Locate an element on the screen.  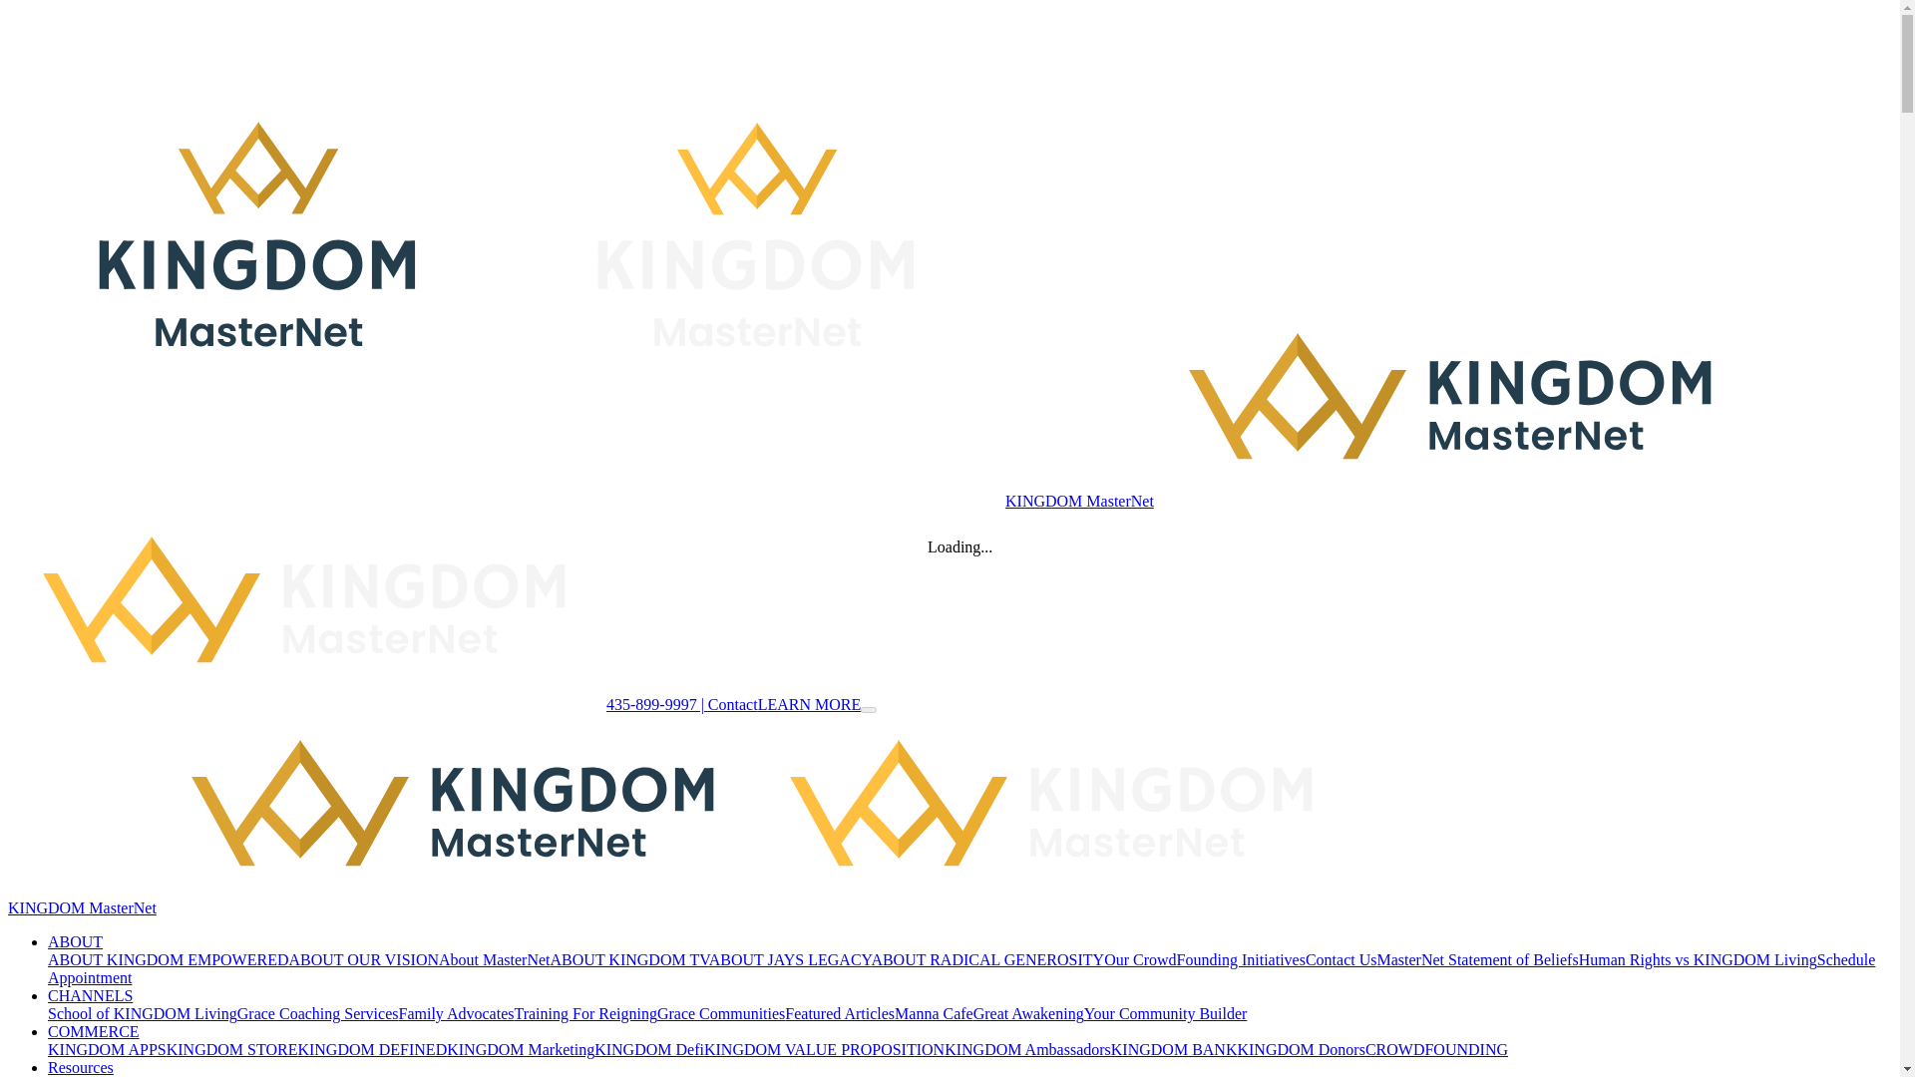
KINGDOM Defi is located at coordinates (648, 1049).